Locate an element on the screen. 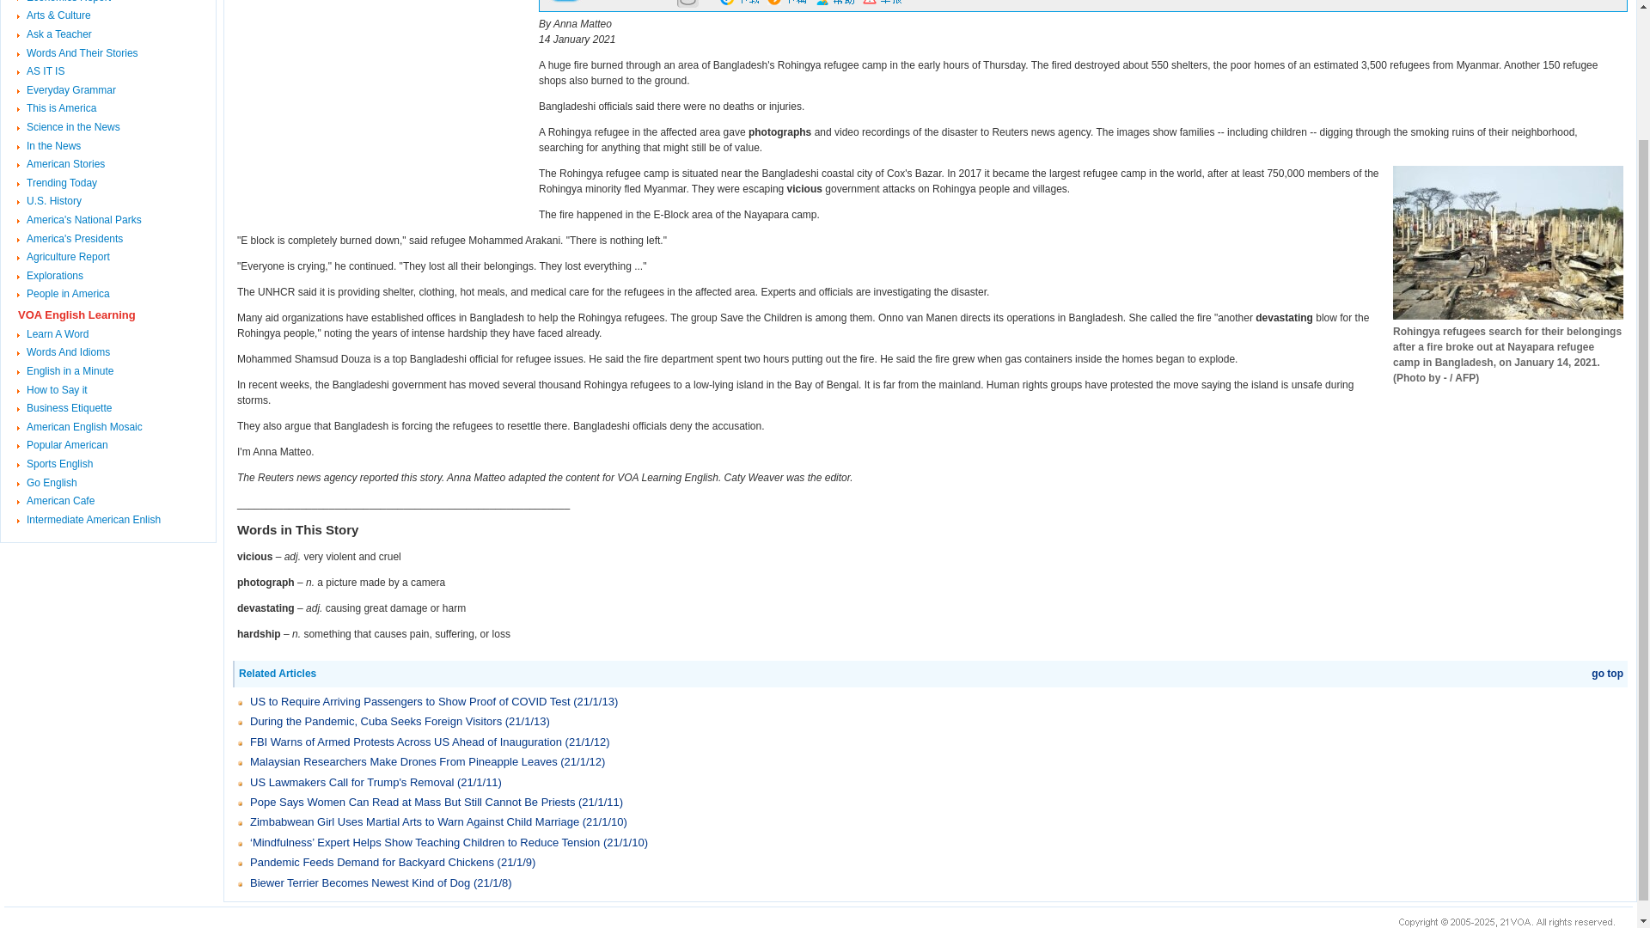 This screenshot has width=1650, height=928. U.S. History is located at coordinates (53, 200).